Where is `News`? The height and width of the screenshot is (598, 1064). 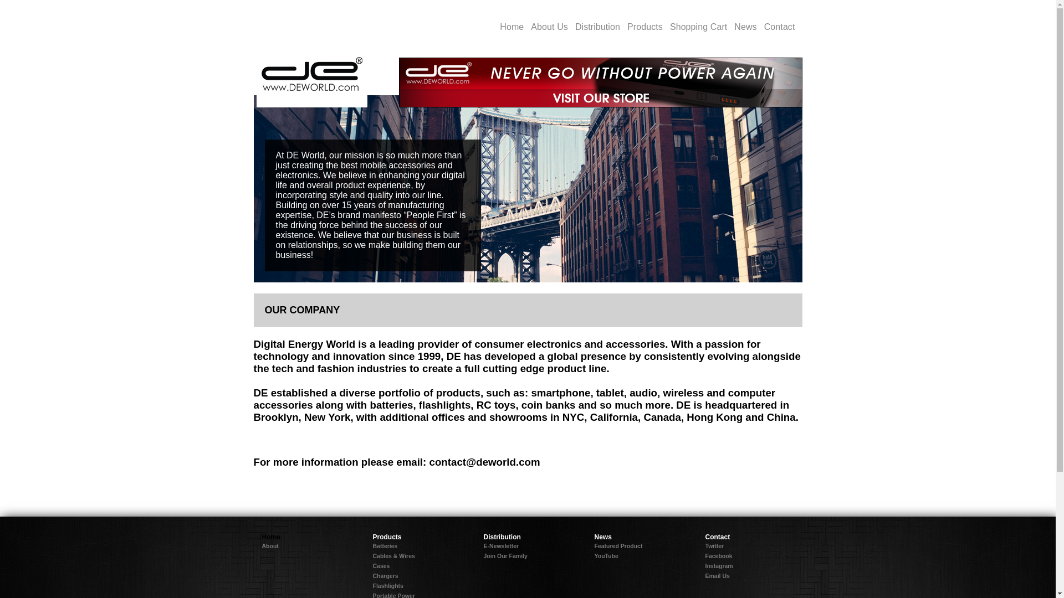
News is located at coordinates (749, 30).